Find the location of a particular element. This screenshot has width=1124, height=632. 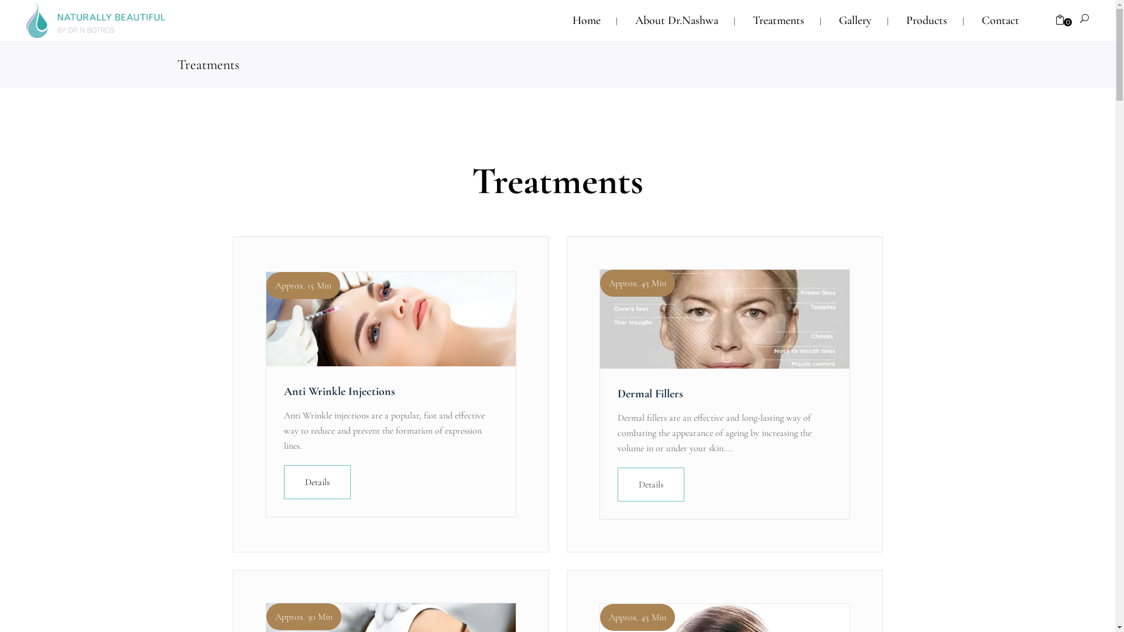

Subscribe is located at coordinates (821, 510).